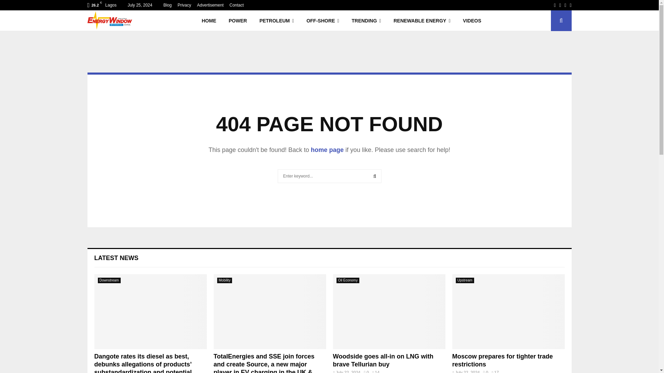 The width and height of the screenshot is (664, 373). Describe the element at coordinates (276, 21) in the screenshot. I see `PETROLEUM` at that location.